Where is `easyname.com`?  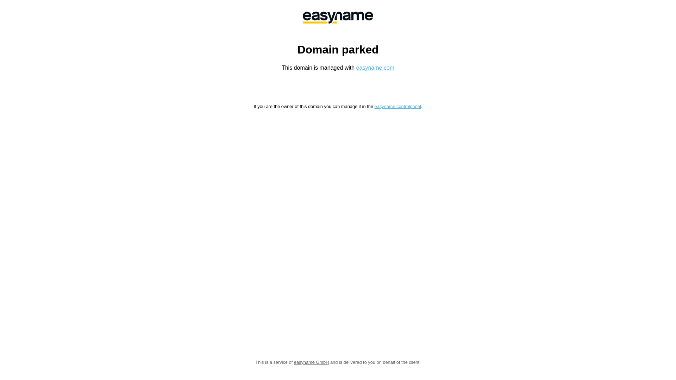 easyname.com is located at coordinates (375, 68).